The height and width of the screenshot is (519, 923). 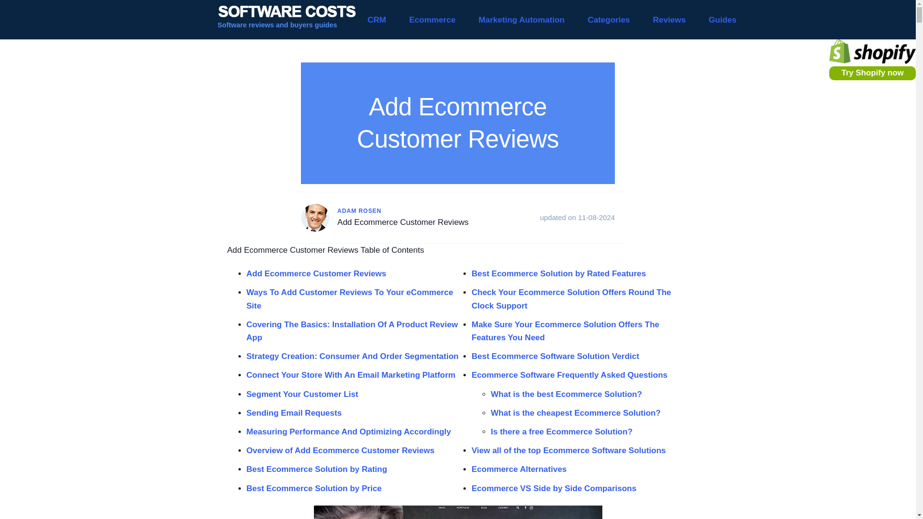 I want to click on Add Ecommerce Customer Reviews 2023, so click(x=458, y=512).